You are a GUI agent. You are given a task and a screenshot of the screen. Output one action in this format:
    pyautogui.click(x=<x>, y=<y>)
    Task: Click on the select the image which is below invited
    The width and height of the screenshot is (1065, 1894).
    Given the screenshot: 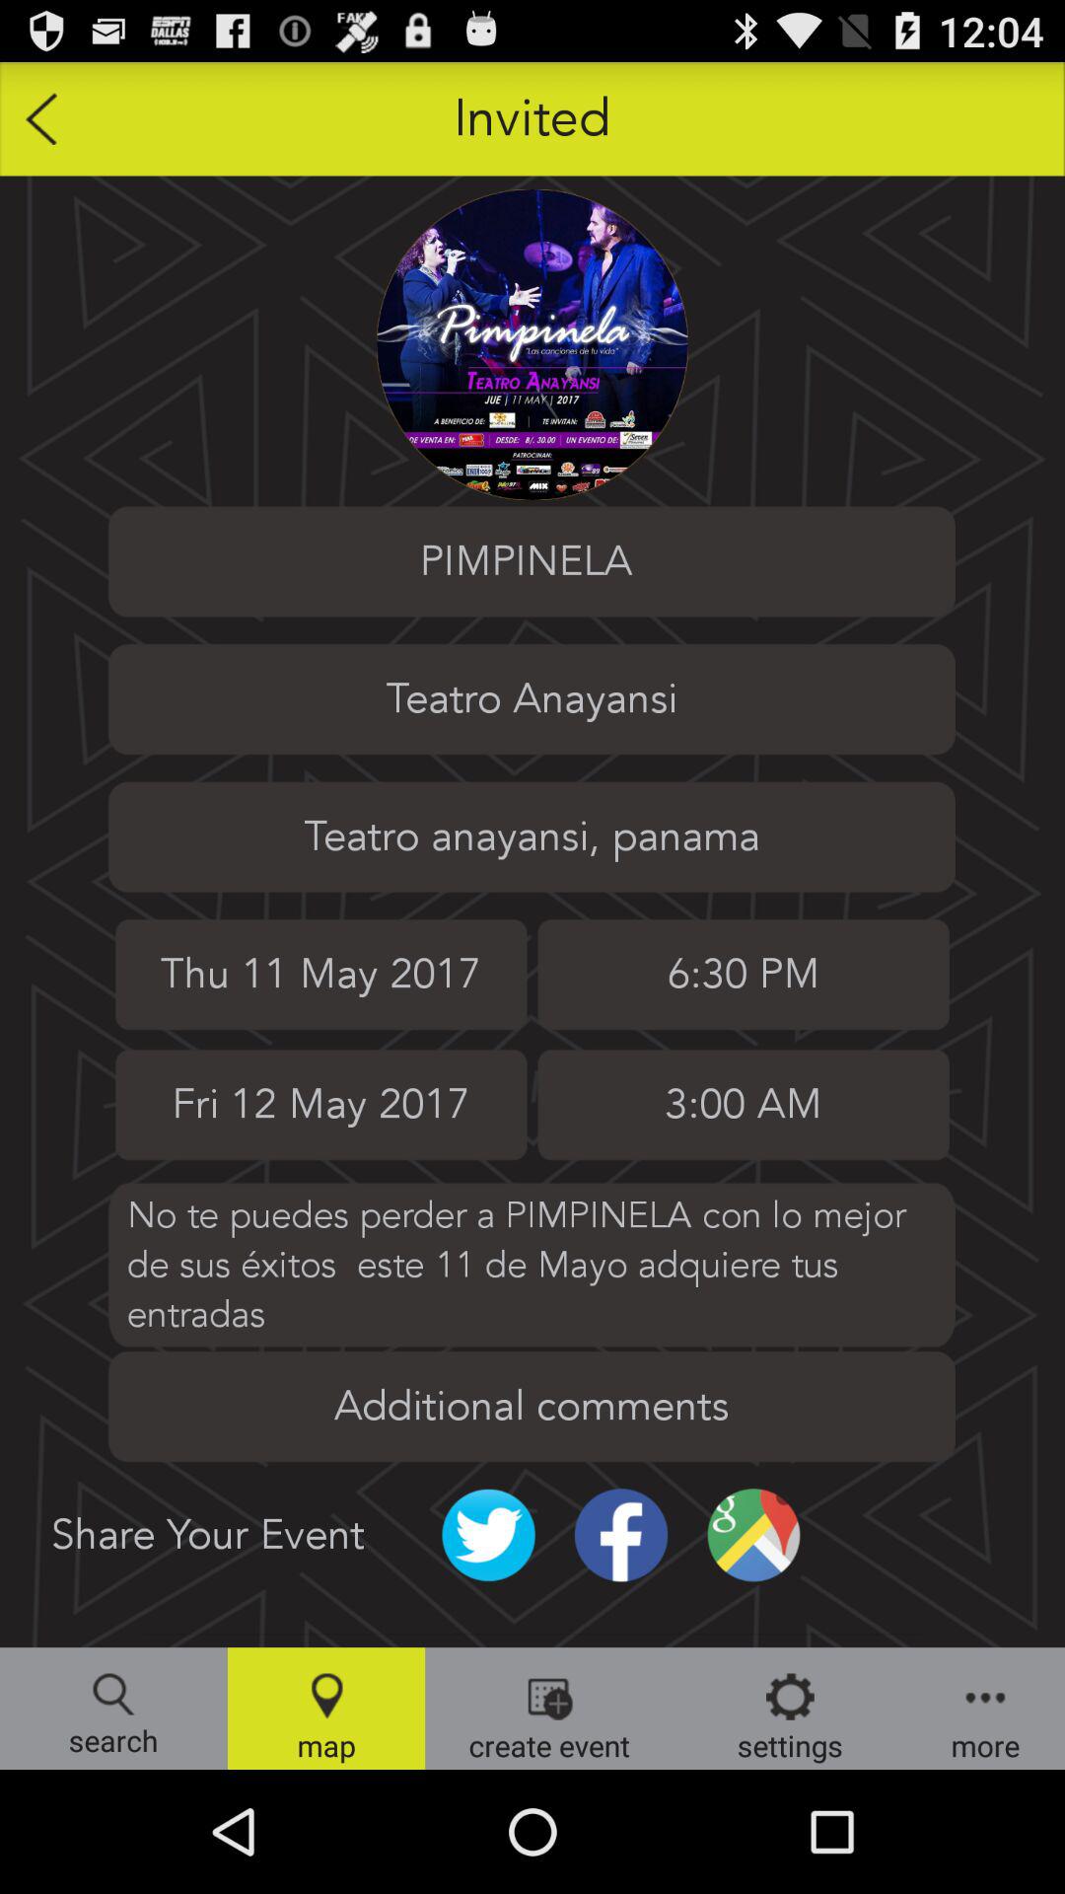 What is the action you would take?
    pyautogui.click(x=532, y=344)
    